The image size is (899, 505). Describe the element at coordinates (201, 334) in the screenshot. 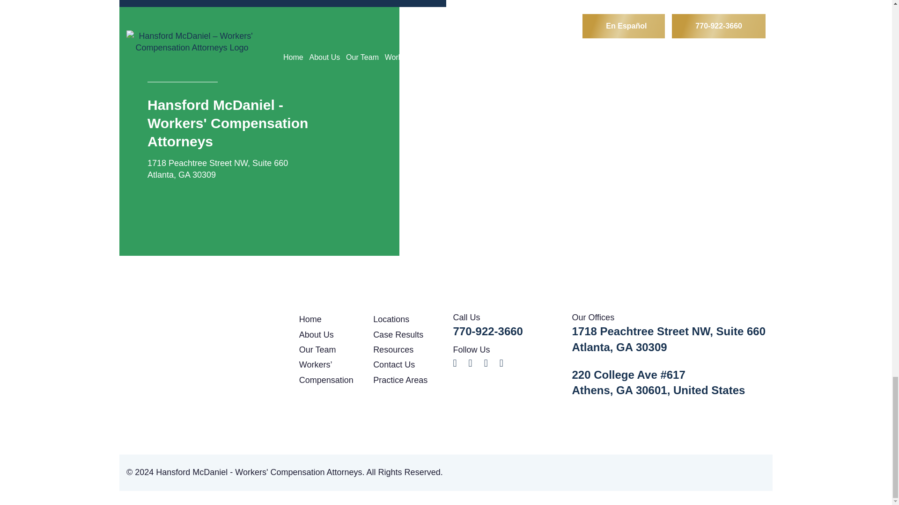

I see `Hansford McDaniel - Workers' Compensation Attorneys` at that location.